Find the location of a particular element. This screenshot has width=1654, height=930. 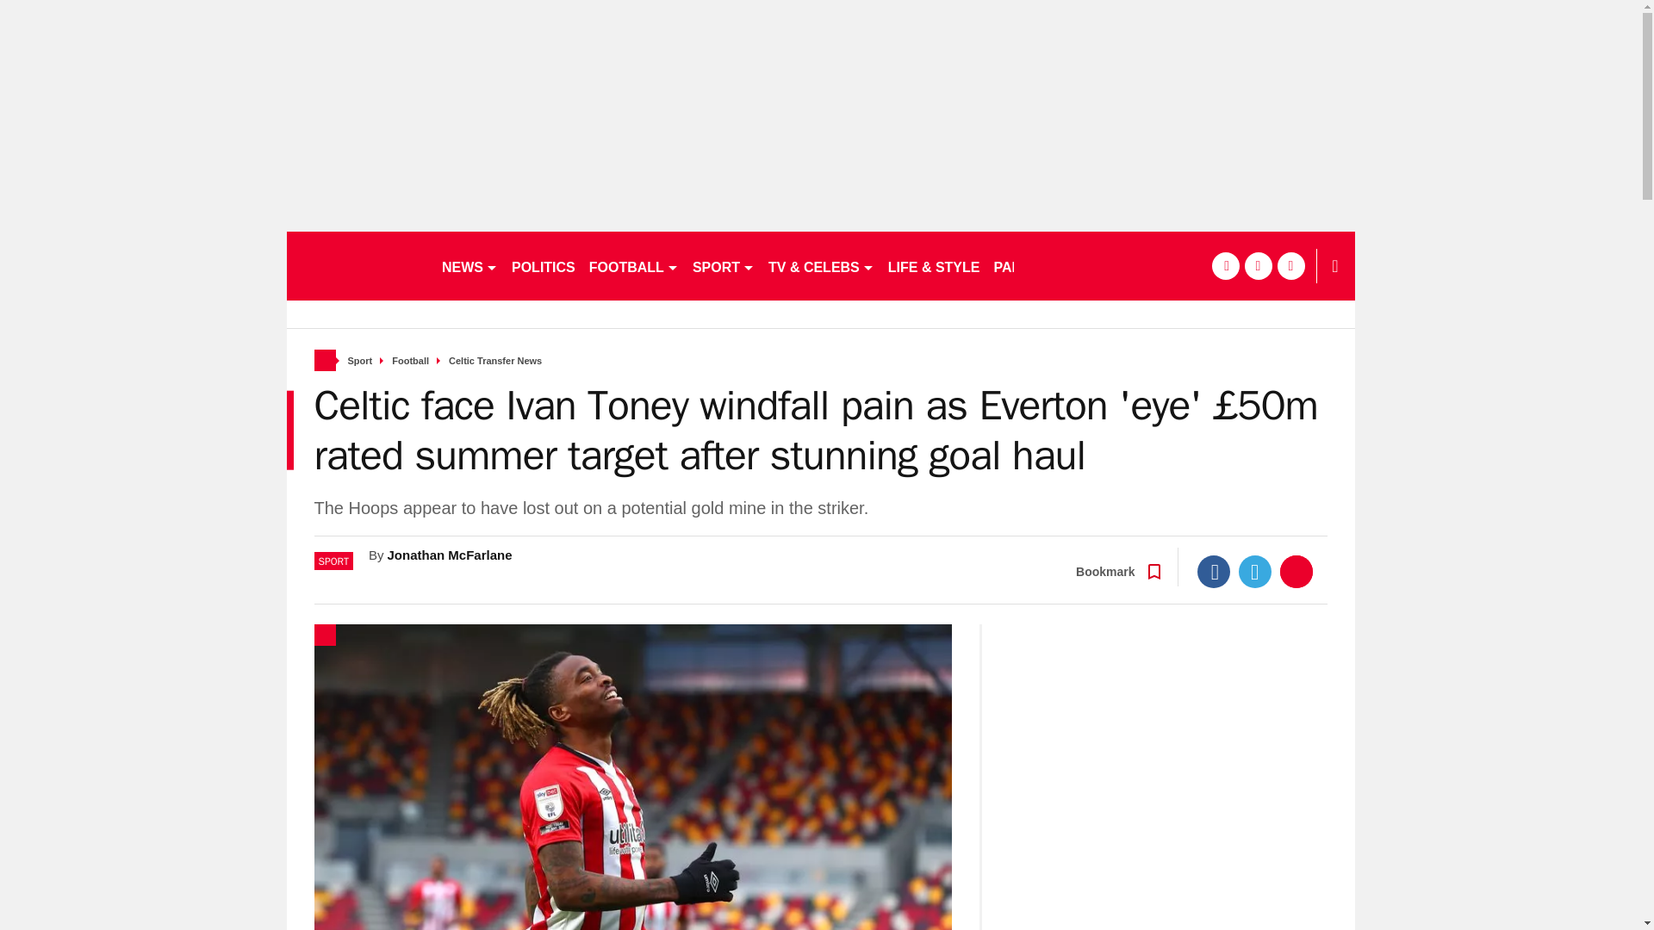

Facebook is located at coordinates (1214, 571).